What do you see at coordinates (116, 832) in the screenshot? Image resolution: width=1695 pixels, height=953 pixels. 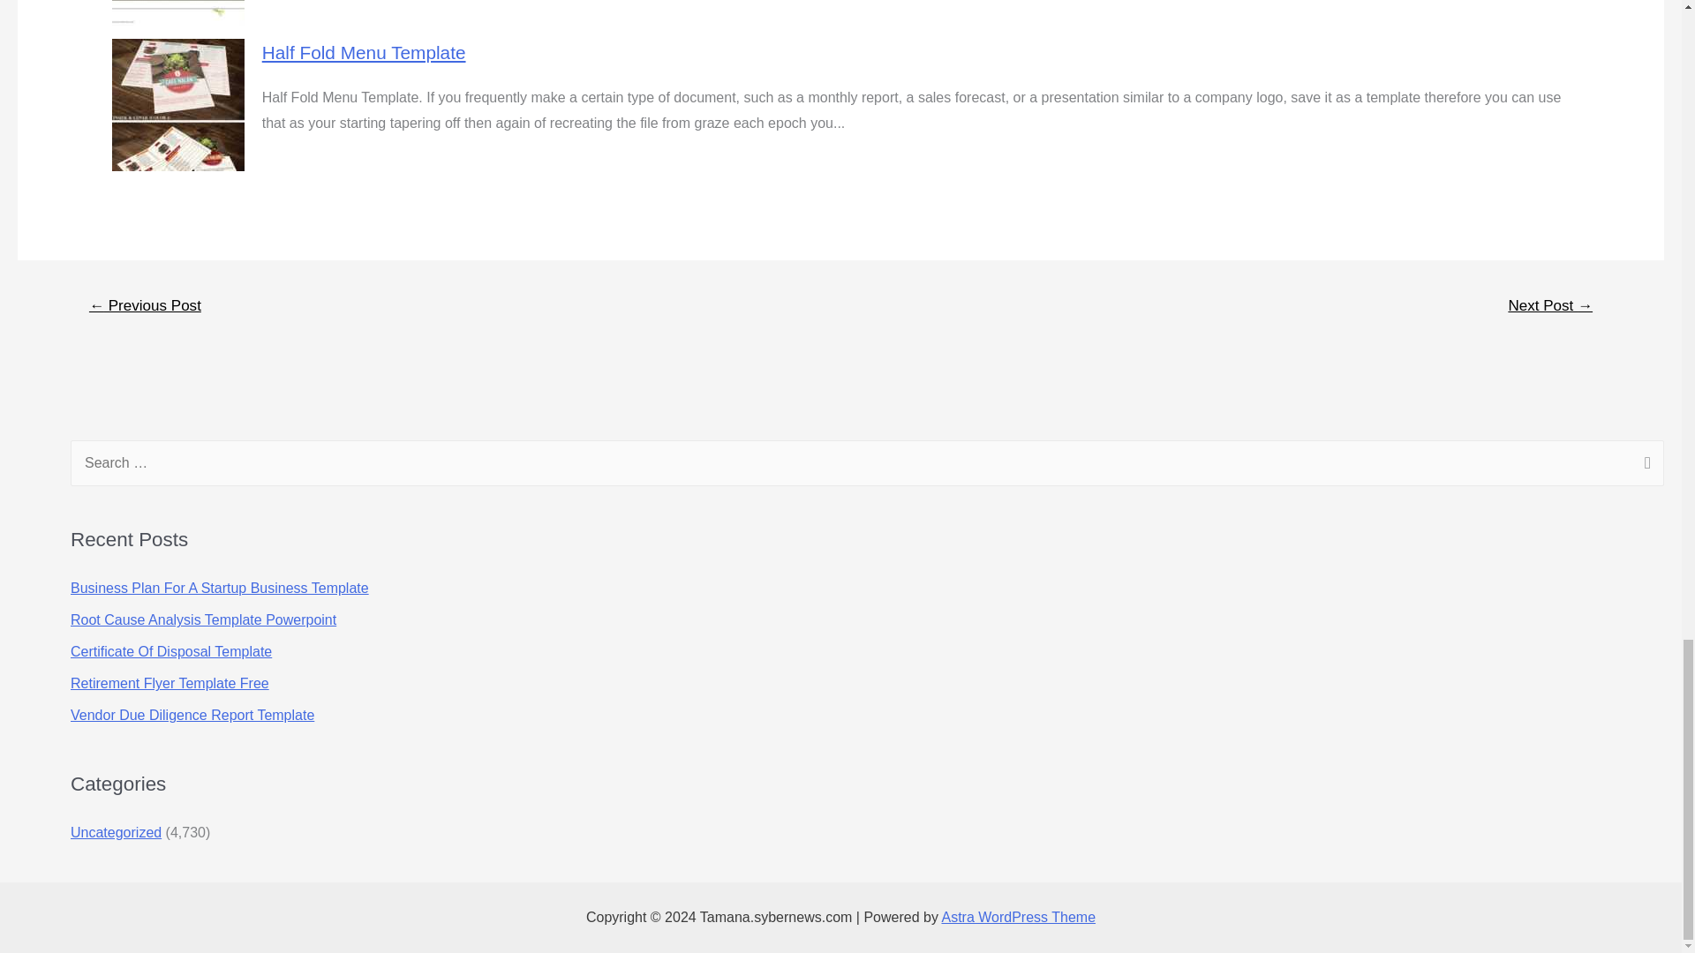 I see `Uncategorized` at bounding box center [116, 832].